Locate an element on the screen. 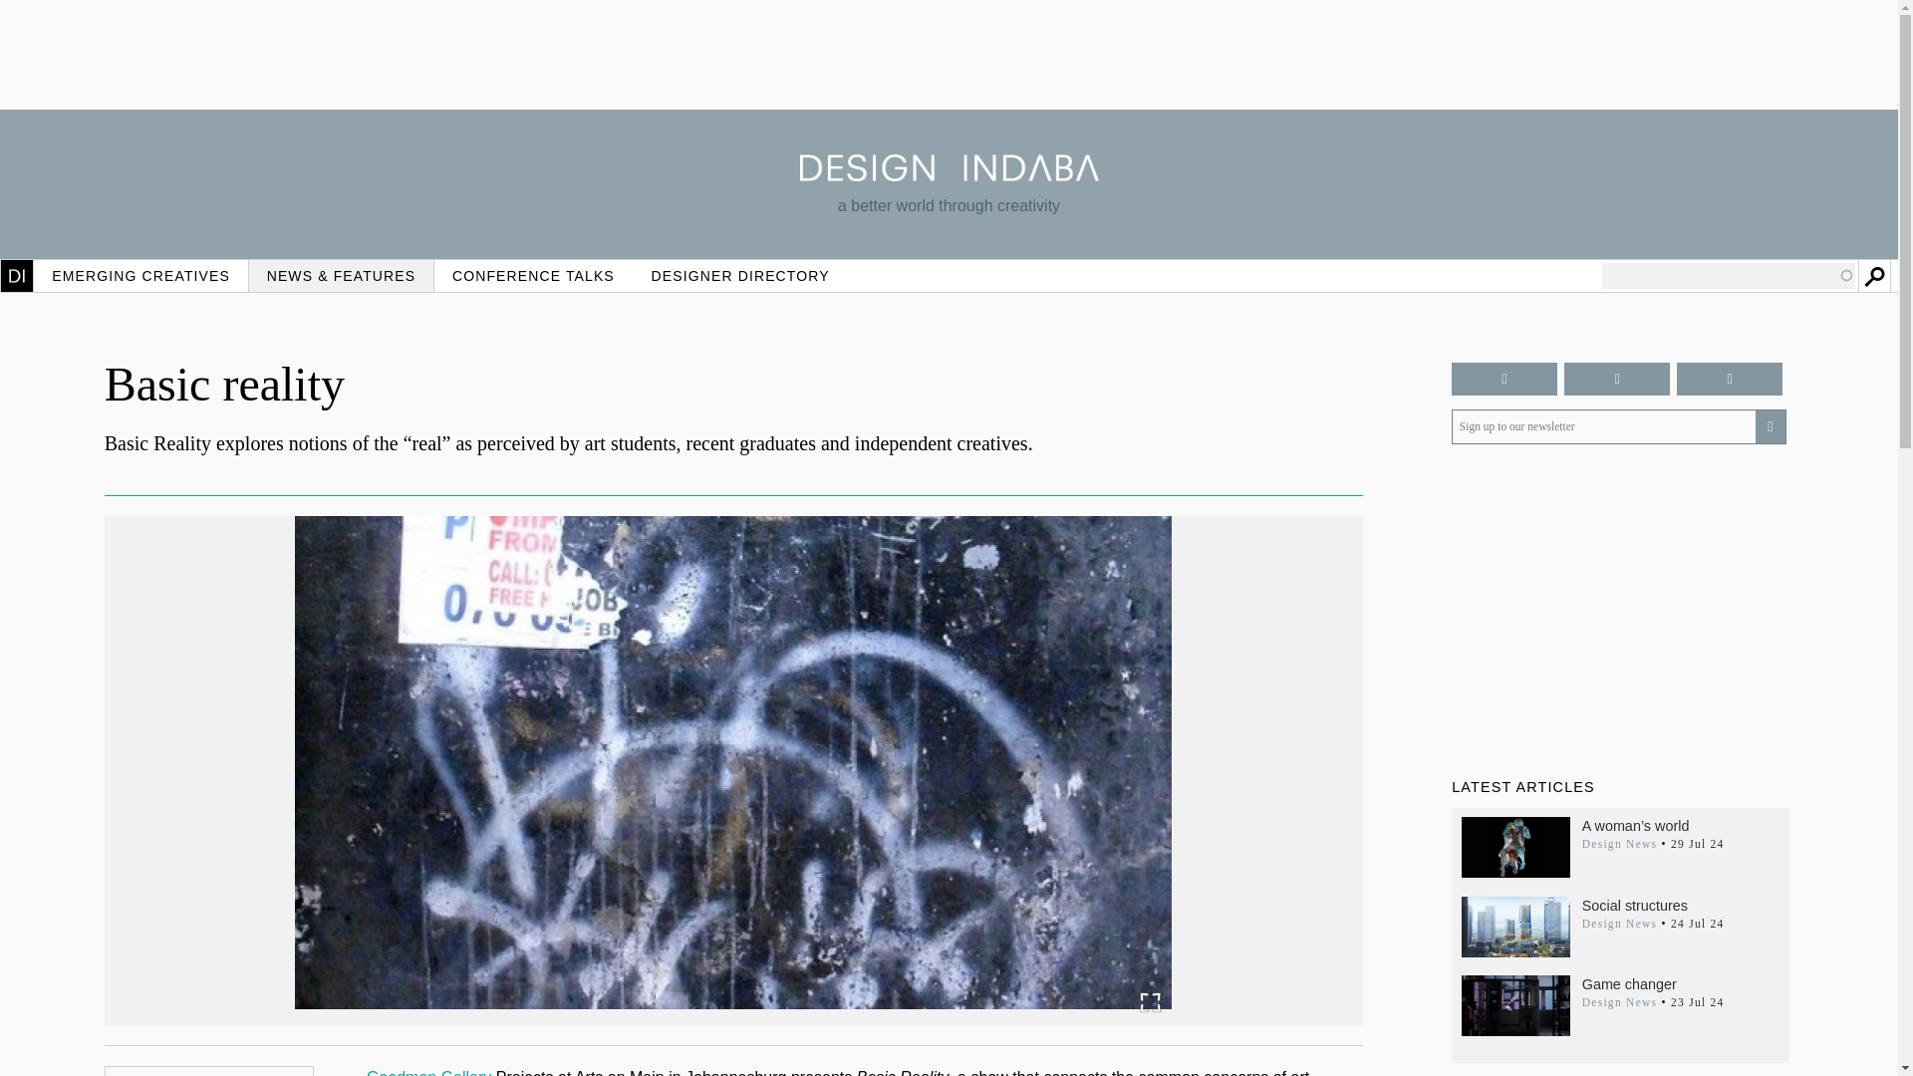 The image size is (1913, 1076). EMERGING CREATIVES is located at coordinates (141, 275).